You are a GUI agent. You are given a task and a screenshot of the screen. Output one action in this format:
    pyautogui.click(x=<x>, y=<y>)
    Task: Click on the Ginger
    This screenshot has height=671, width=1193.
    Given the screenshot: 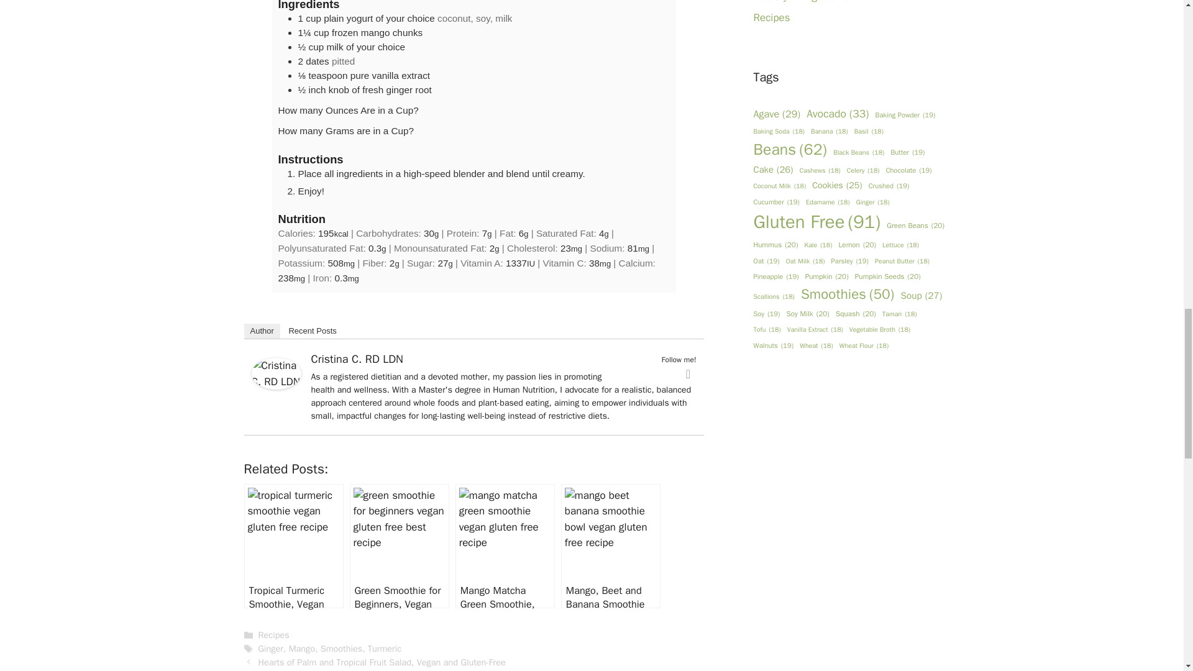 What is the action you would take?
    pyautogui.click(x=271, y=649)
    